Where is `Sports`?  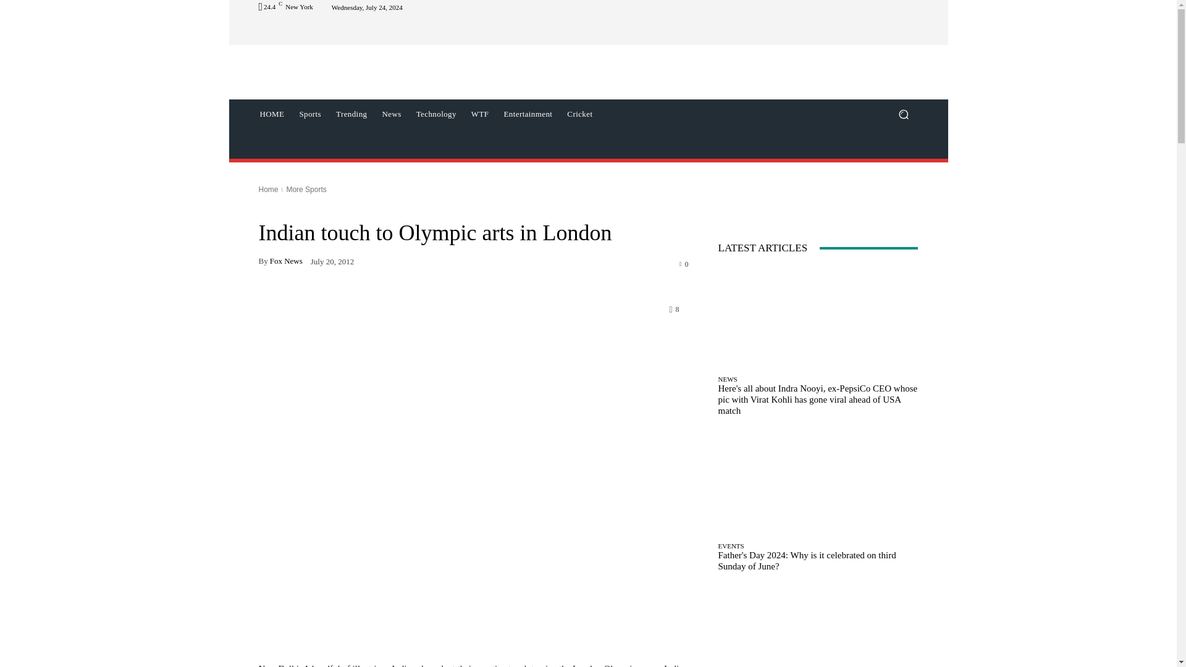
Sports is located at coordinates (310, 114).